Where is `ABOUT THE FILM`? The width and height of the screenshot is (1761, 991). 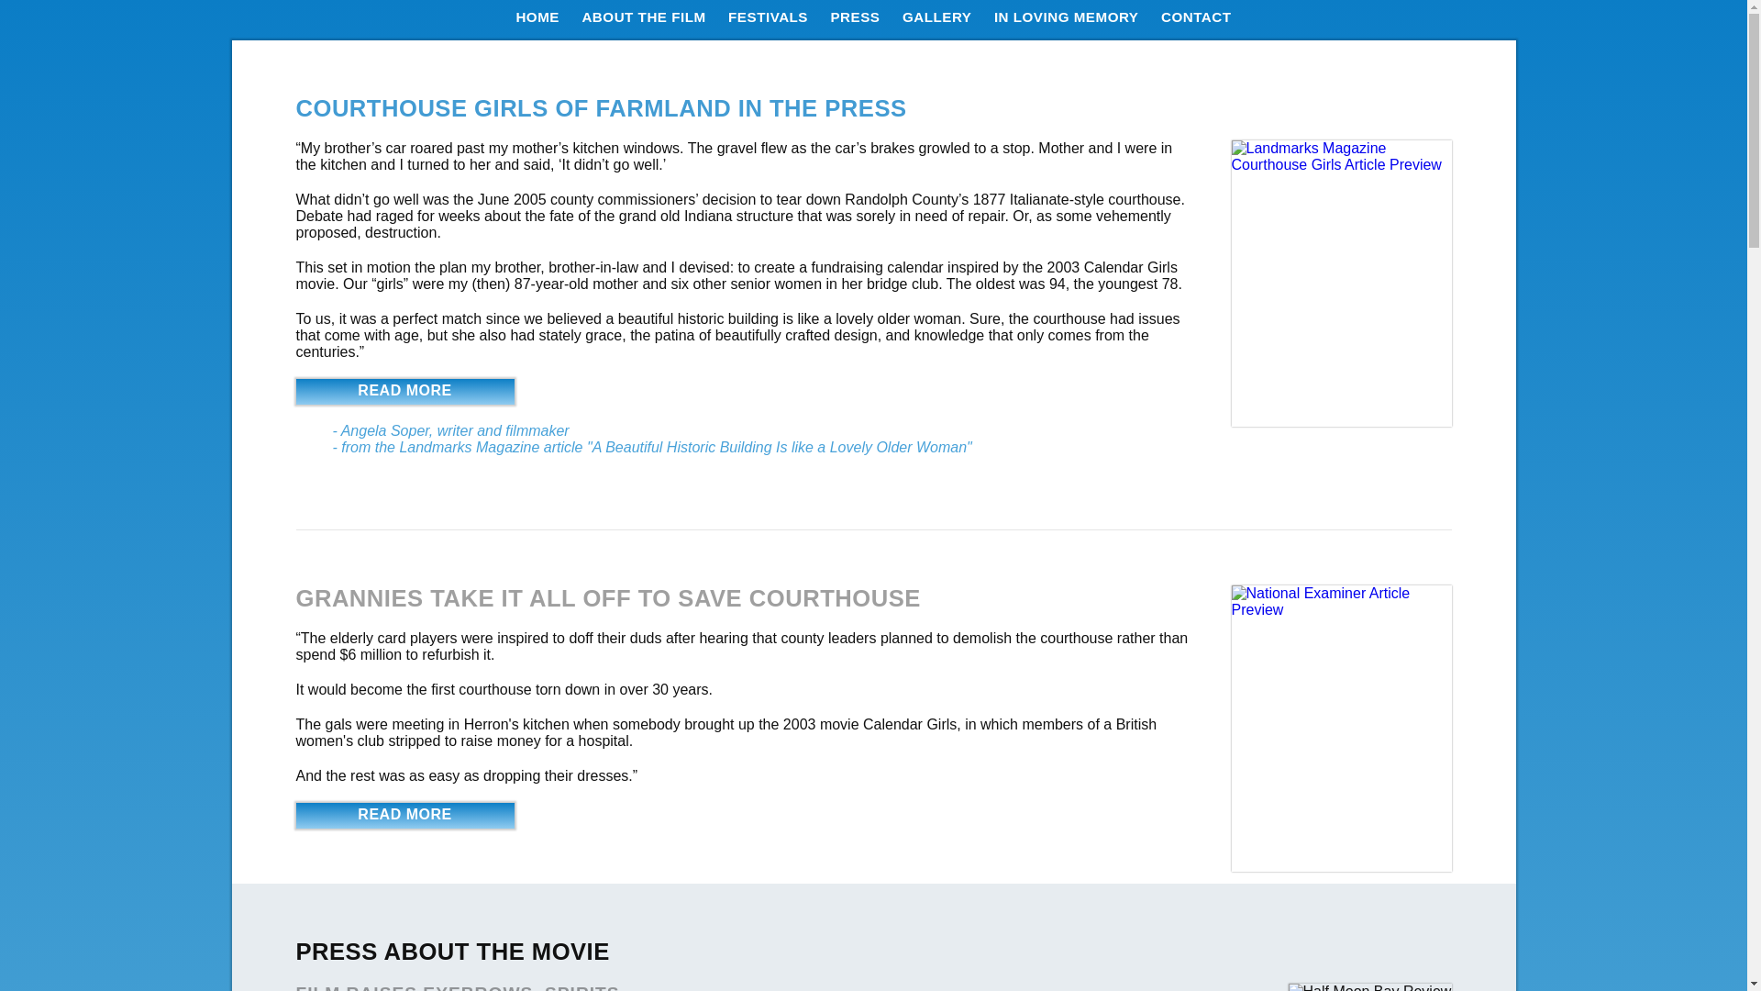
ABOUT THE FILM is located at coordinates (643, 17).